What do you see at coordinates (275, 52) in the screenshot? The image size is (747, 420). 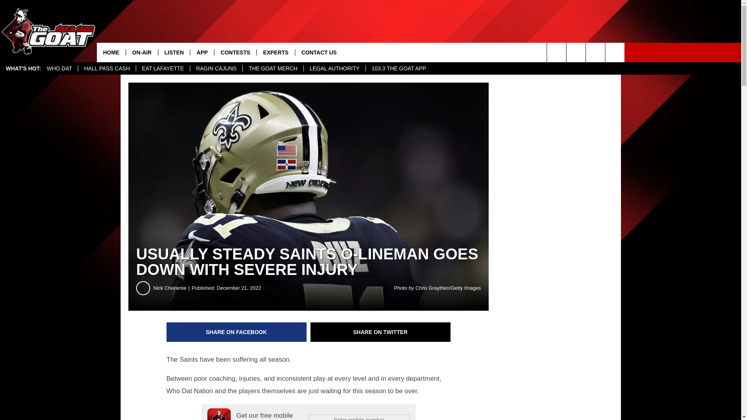 I see `EXPERTS` at bounding box center [275, 52].